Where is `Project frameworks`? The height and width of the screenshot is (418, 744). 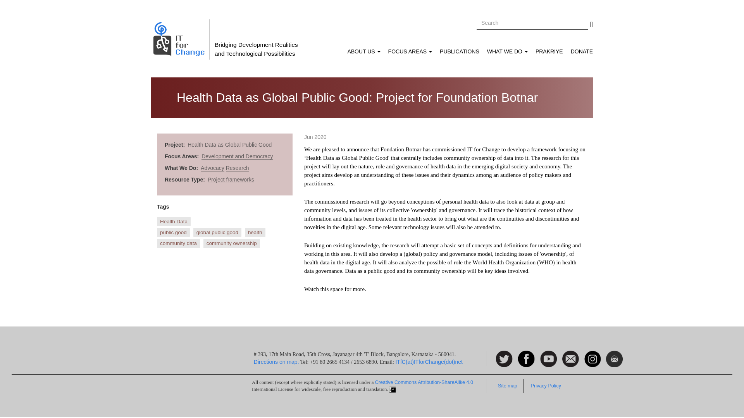 Project frameworks is located at coordinates (231, 180).